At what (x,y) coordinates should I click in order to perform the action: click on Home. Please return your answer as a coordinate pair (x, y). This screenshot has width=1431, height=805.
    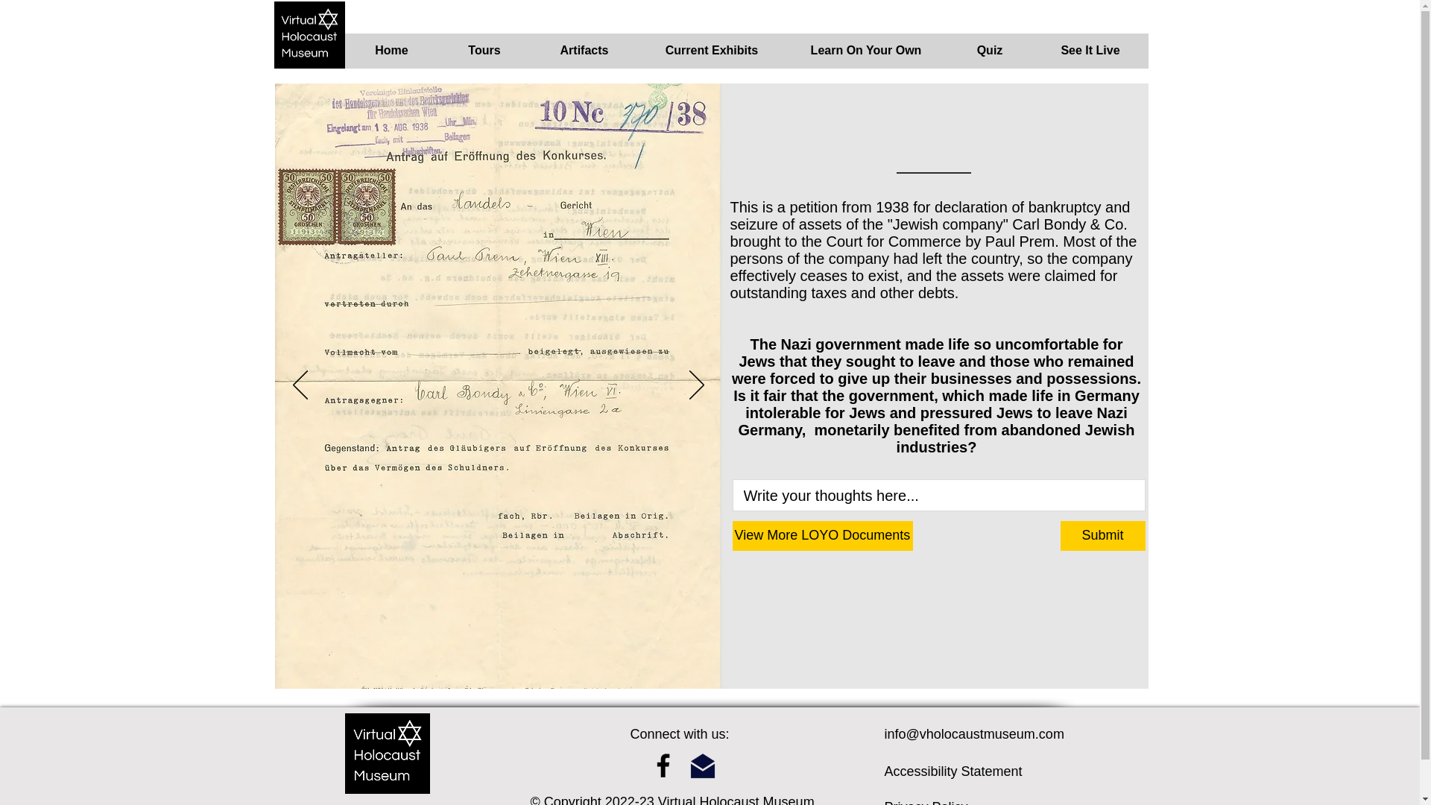
    Looking at the image, I should click on (391, 55).